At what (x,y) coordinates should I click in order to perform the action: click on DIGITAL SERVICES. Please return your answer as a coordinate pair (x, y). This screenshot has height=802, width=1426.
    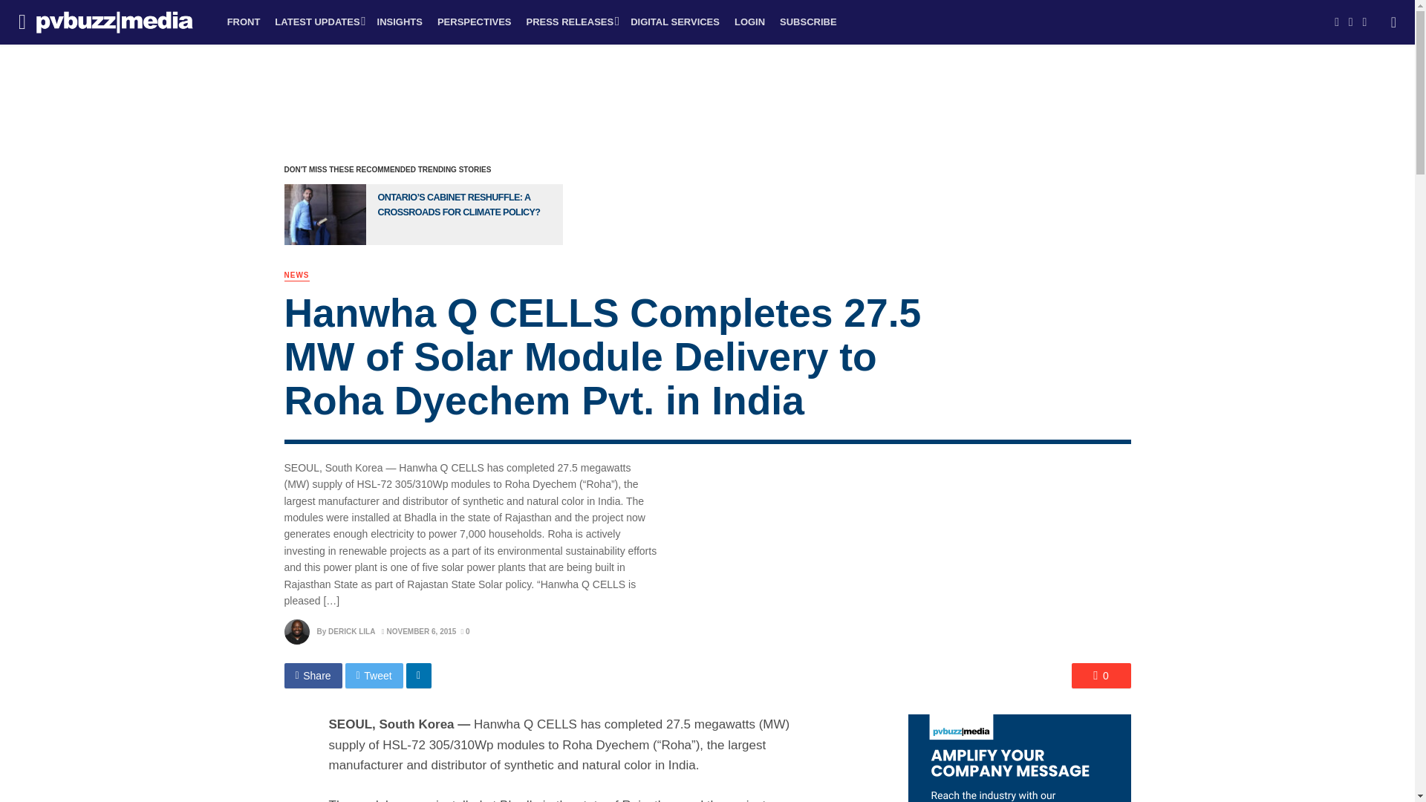
    Looking at the image, I should click on (675, 22).